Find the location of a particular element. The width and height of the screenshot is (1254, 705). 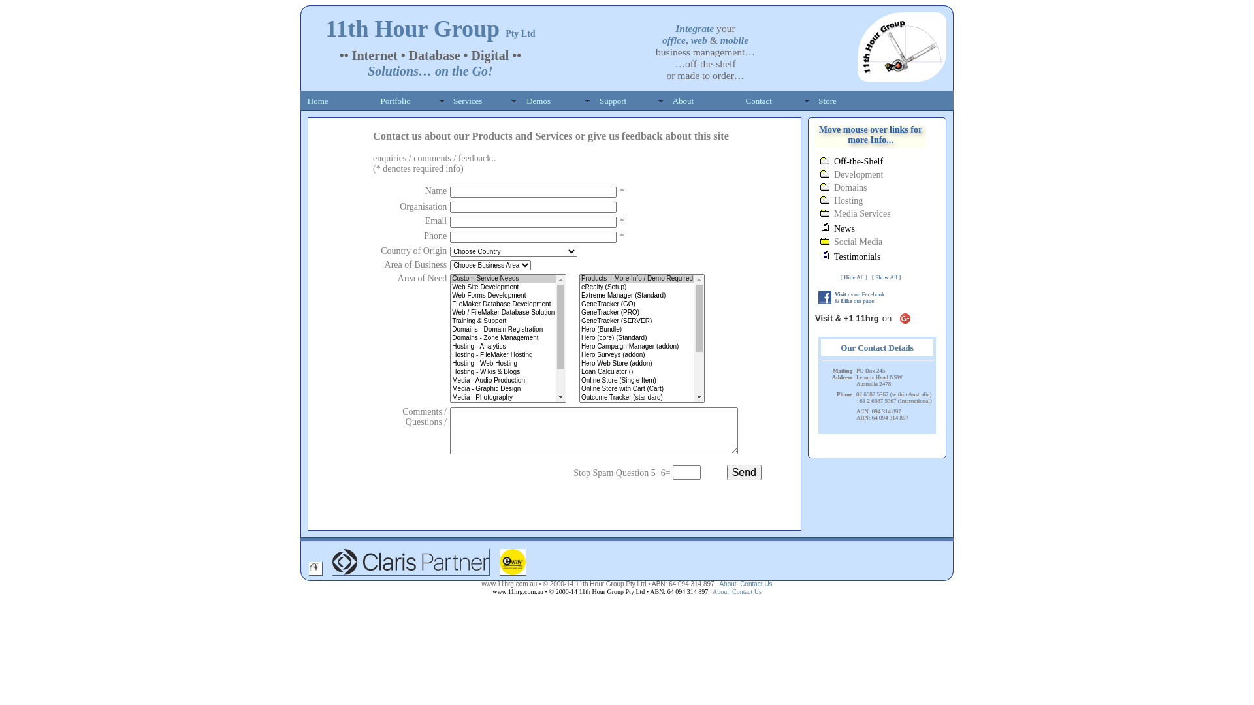

Support is located at coordinates (630, 101).